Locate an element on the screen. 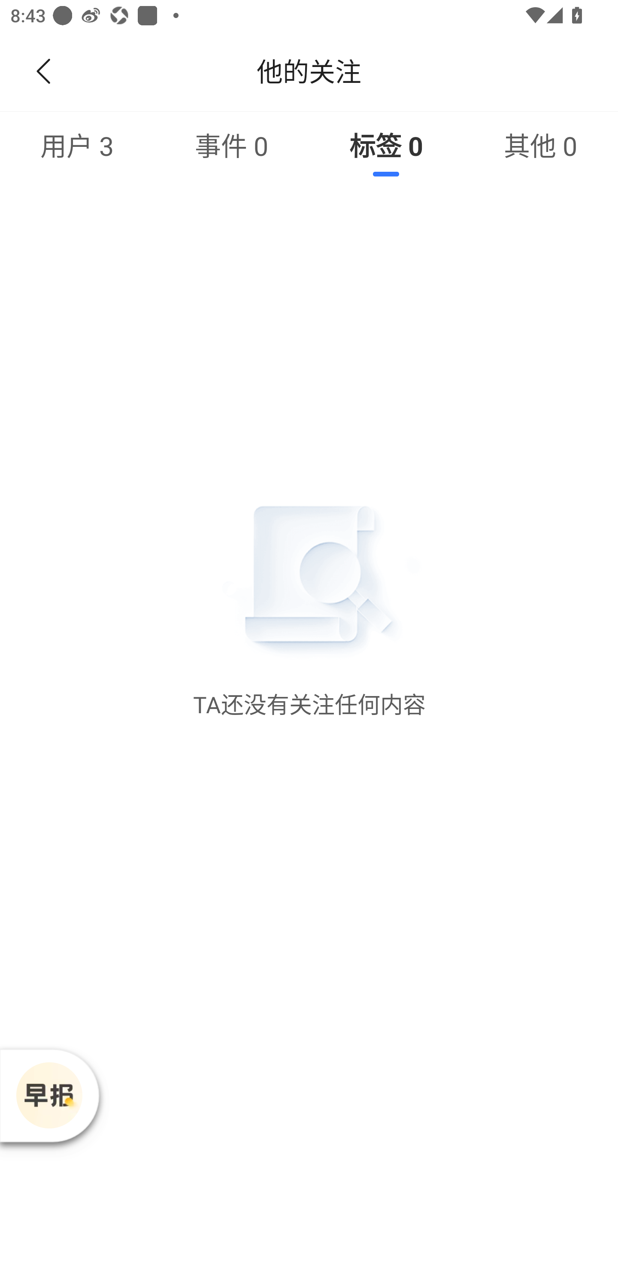 Image resolution: width=618 pixels, height=1271 pixels. 事件&nbsp;0，可选中 is located at coordinates (232, 145).